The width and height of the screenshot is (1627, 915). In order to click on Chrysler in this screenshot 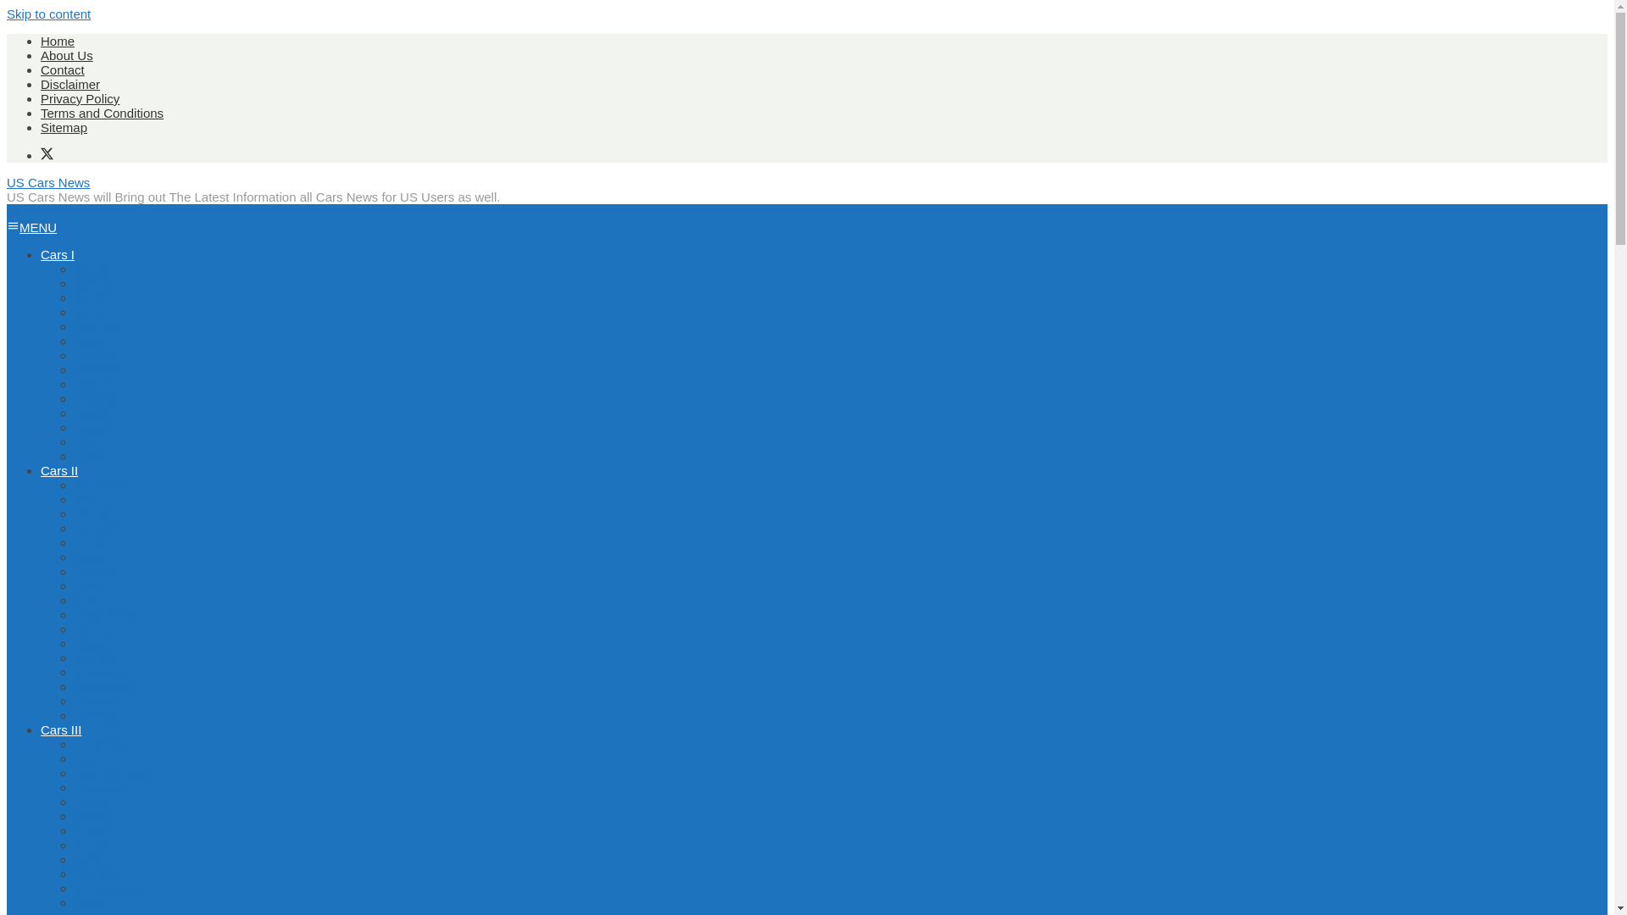, I will do `click(98, 398)`.